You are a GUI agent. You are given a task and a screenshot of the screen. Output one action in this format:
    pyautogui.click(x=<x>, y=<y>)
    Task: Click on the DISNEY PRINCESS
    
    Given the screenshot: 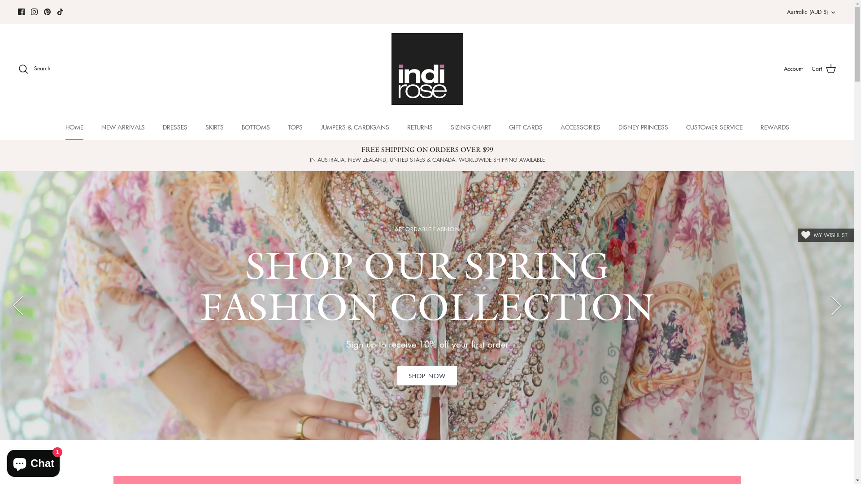 What is the action you would take?
    pyautogui.click(x=643, y=127)
    